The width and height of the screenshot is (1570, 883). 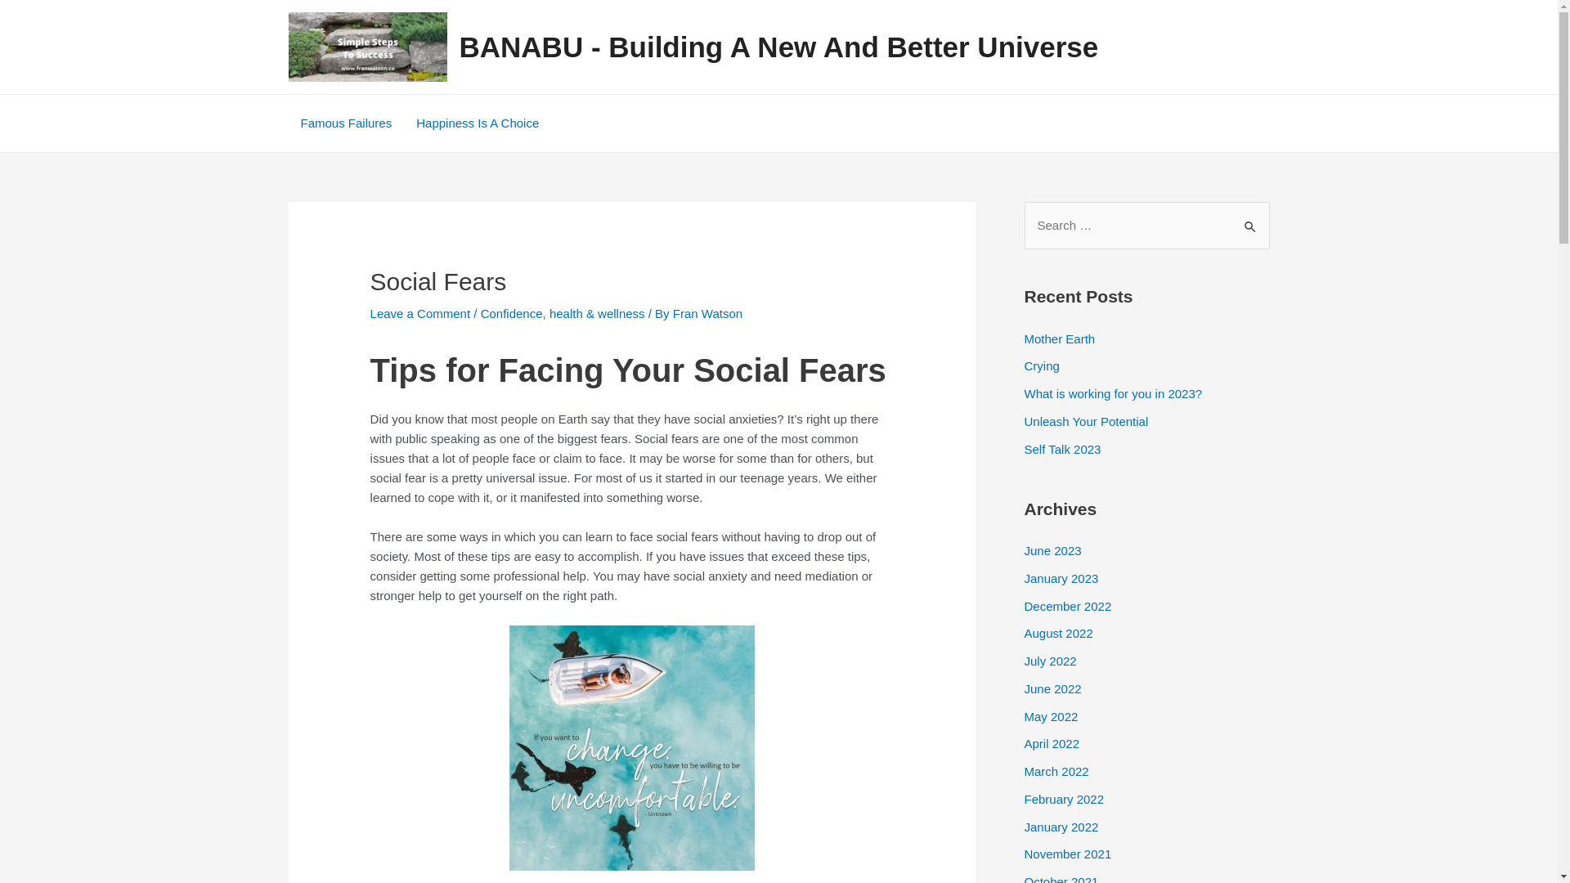 What do you see at coordinates (1058, 633) in the screenshot?
I see `August 2022` at bounding box center [1058, 633].